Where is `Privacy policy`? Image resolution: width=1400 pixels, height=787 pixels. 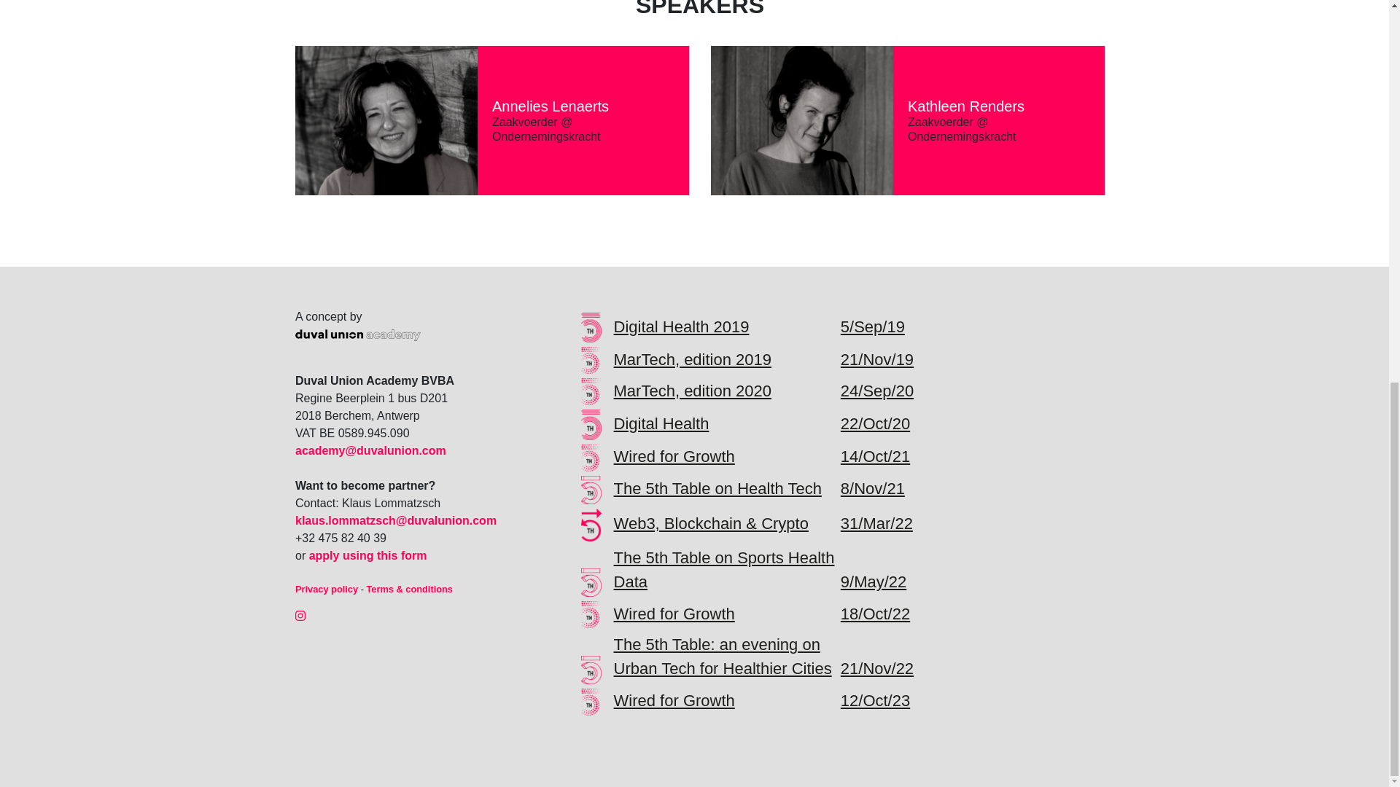 Privacy policy is located at coordinates (327, 589).